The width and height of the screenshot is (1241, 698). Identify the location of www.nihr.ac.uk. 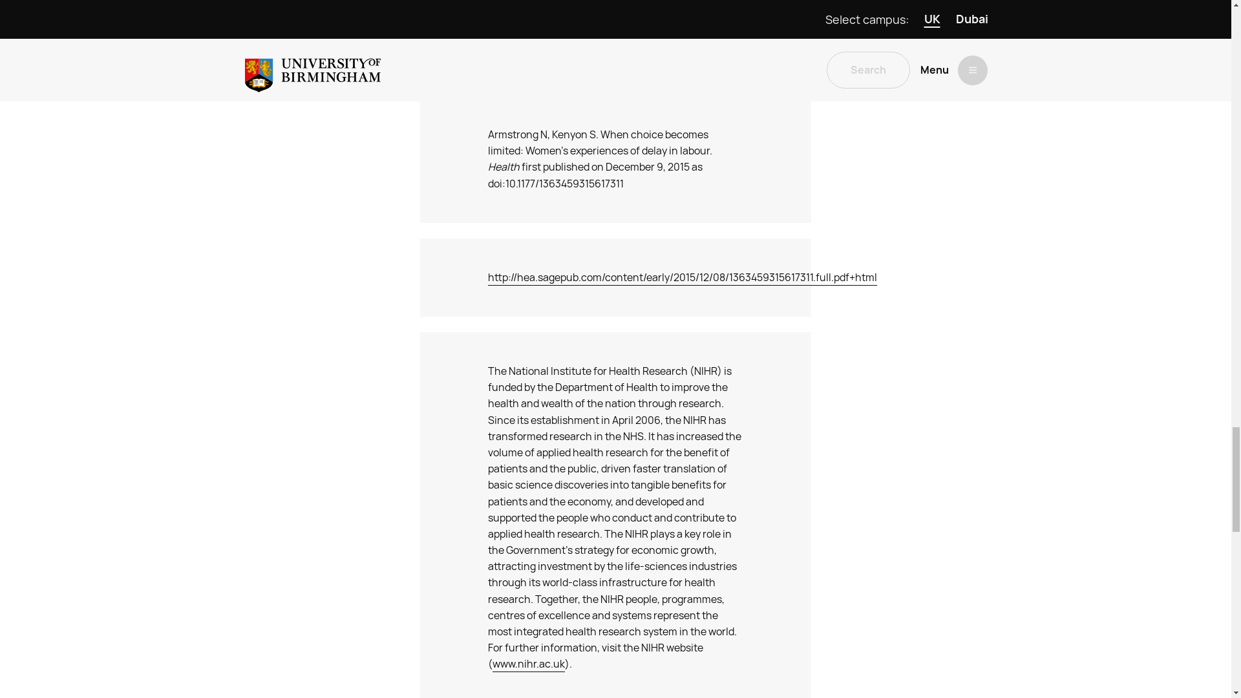
(529, 664).